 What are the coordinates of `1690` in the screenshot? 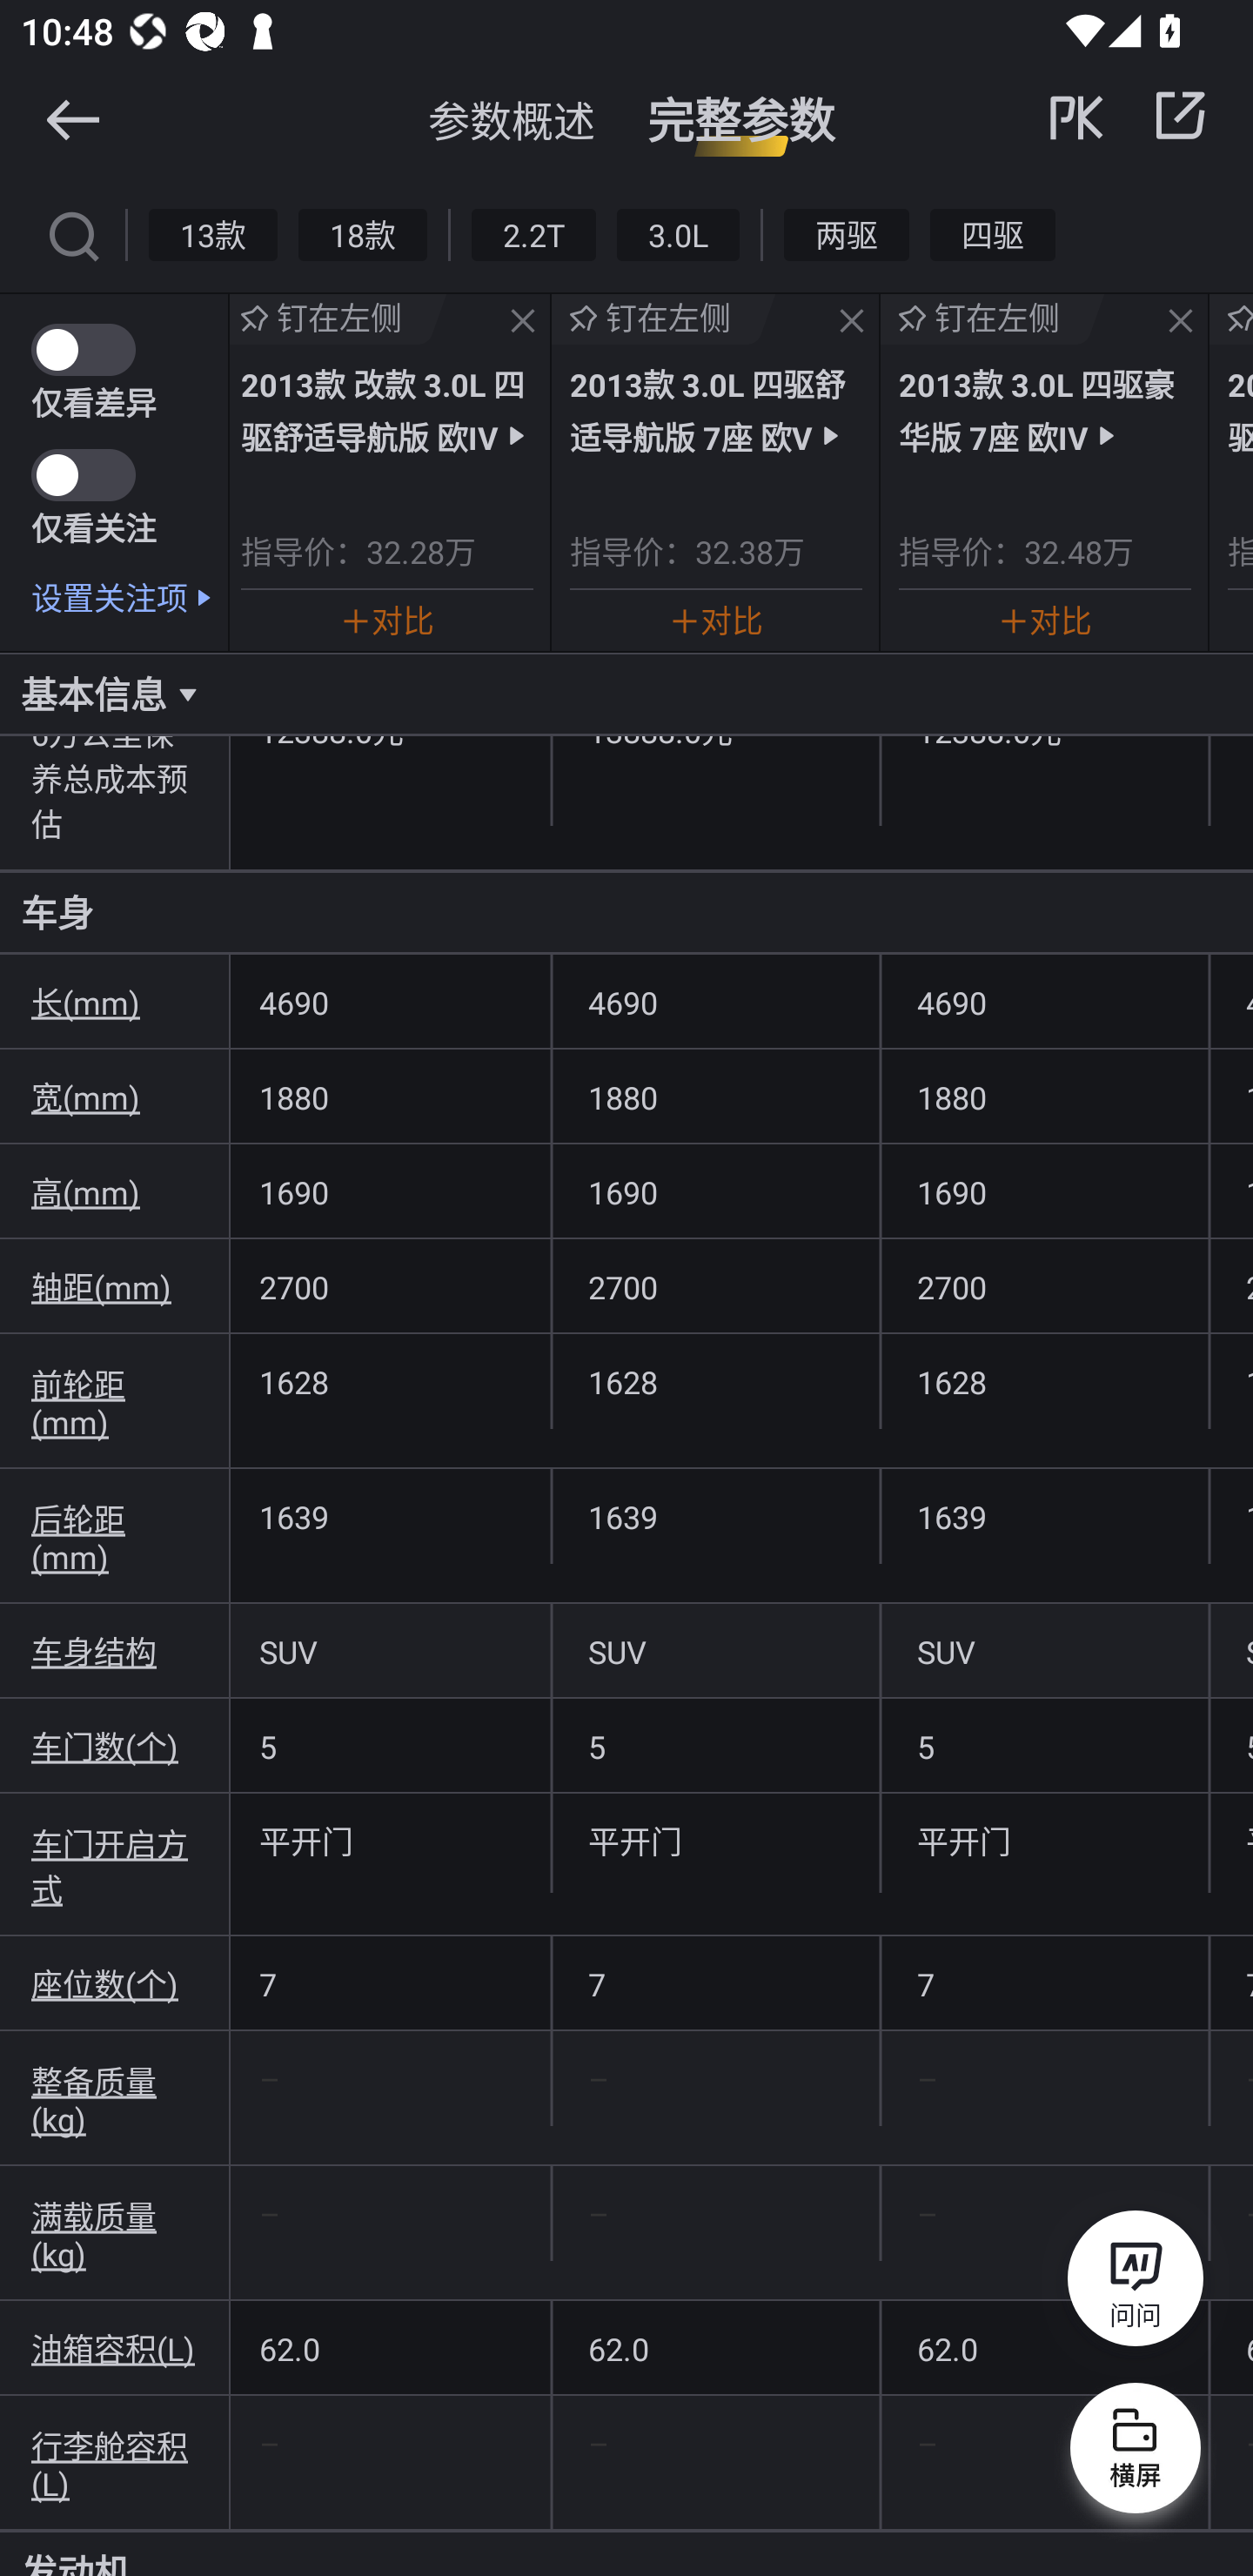 It's located at (390, 1191).